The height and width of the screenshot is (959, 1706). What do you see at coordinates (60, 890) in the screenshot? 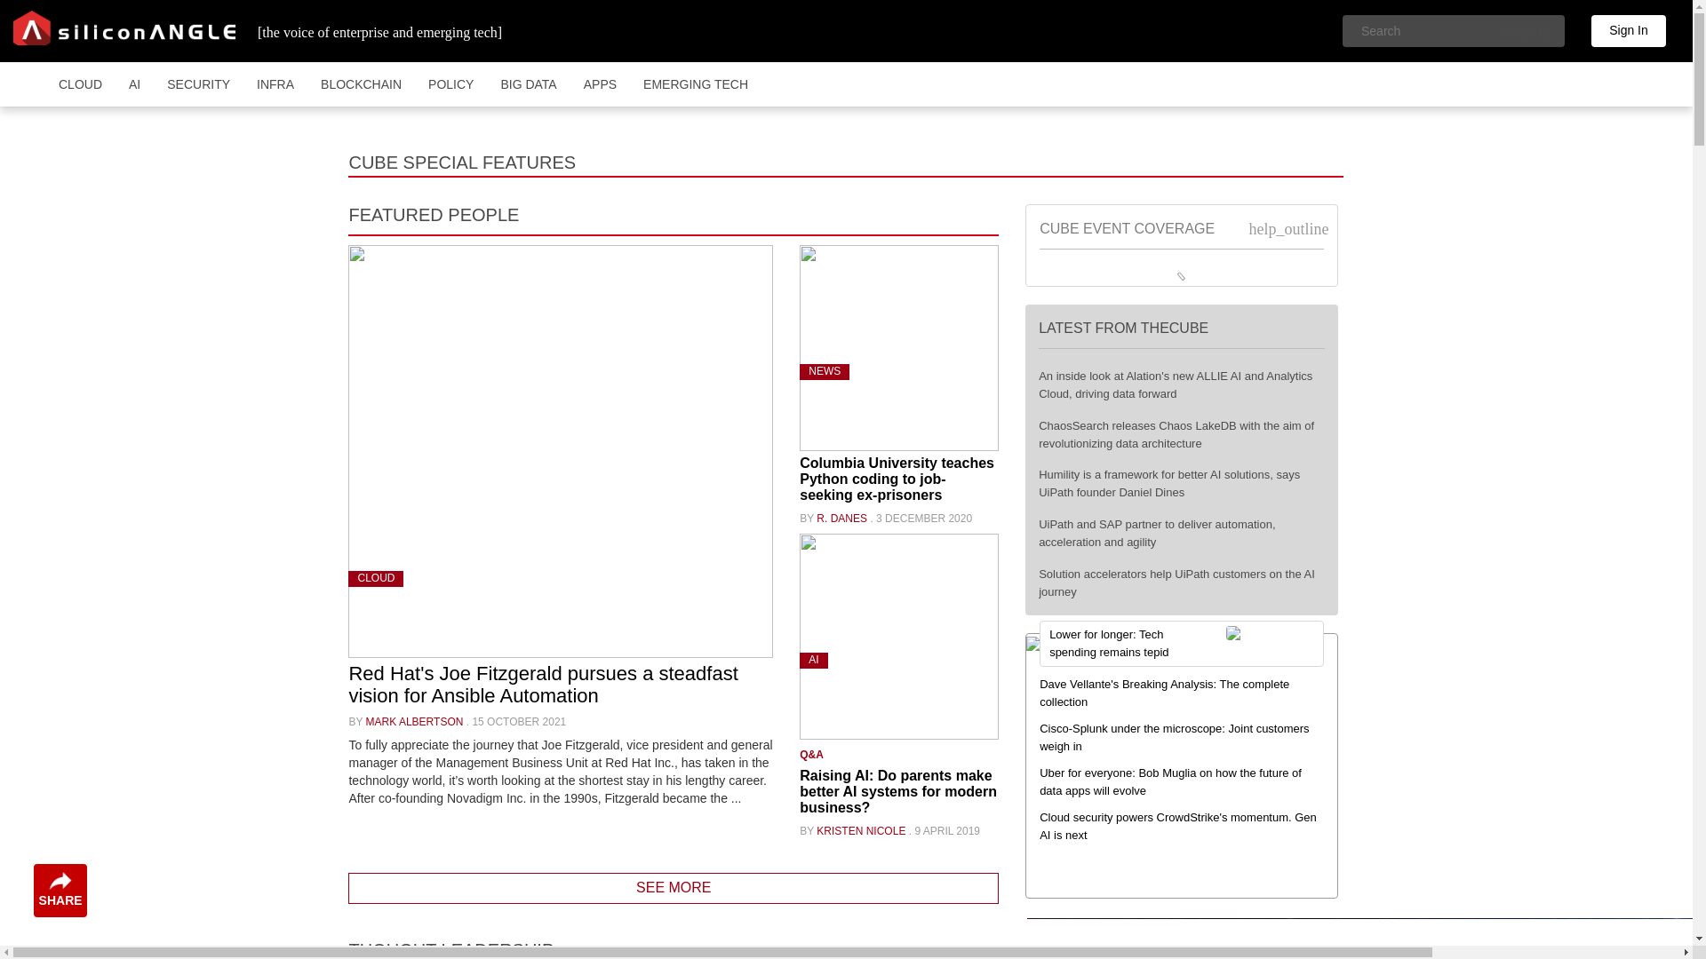
I see `SHARE` at bounding box center [60, 890].